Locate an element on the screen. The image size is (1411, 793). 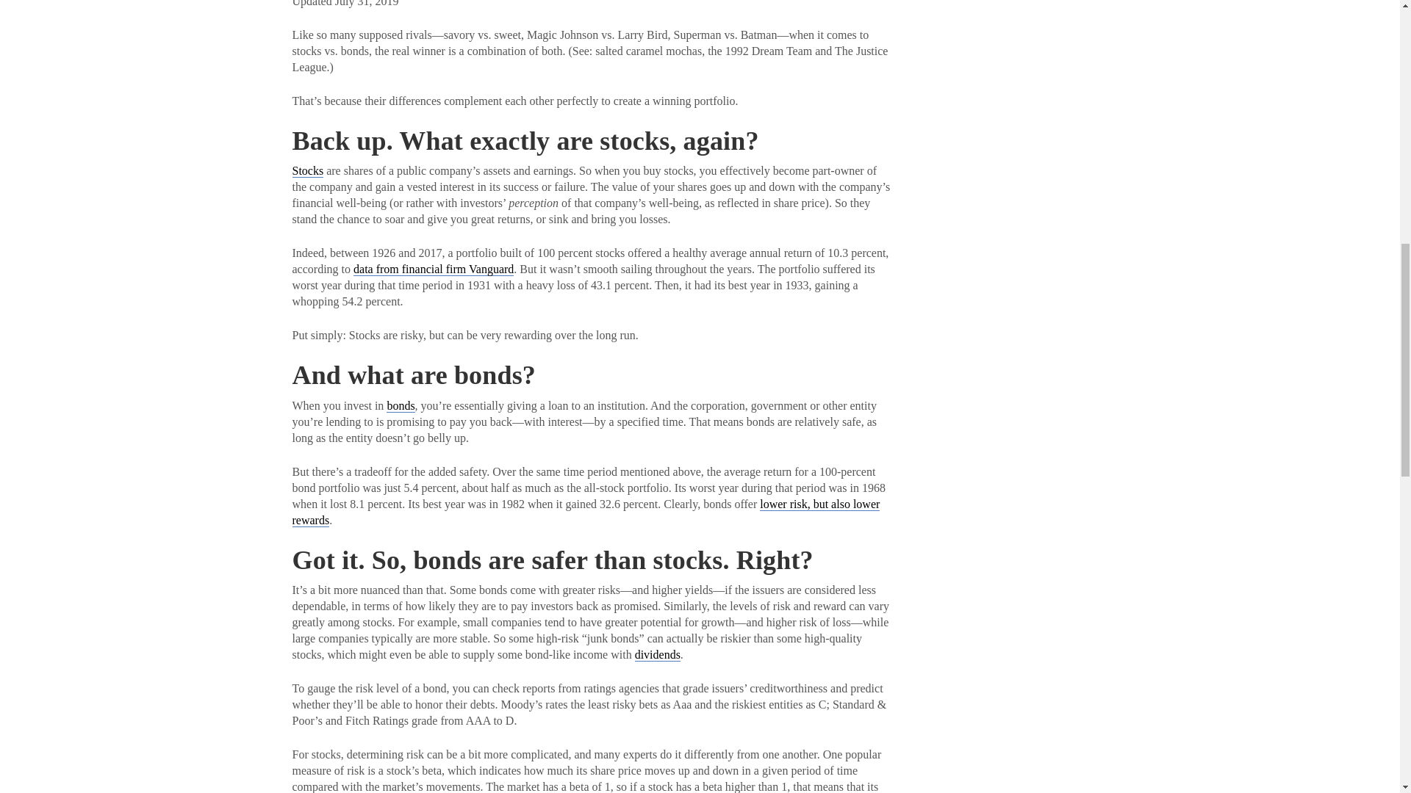
Stocks is located at coordinates (308, 170).